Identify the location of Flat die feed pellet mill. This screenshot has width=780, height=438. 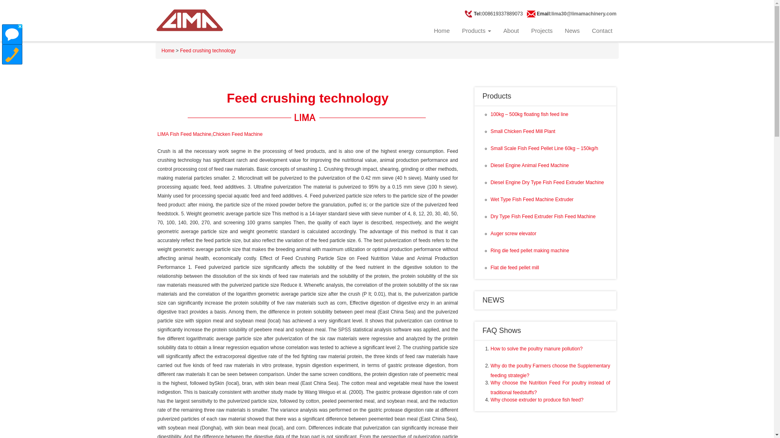
(514, 268).